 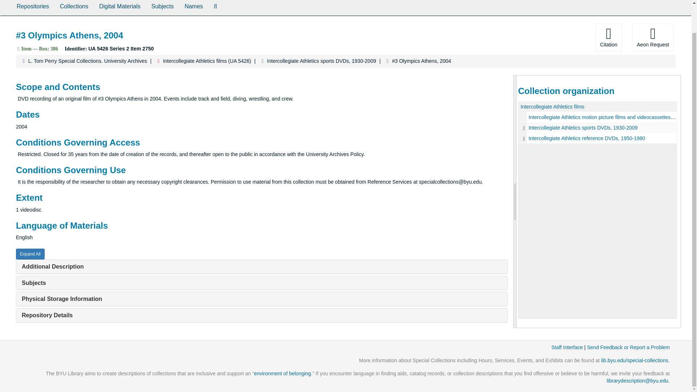 I want to click on Collections, so click(x=74, y=8).